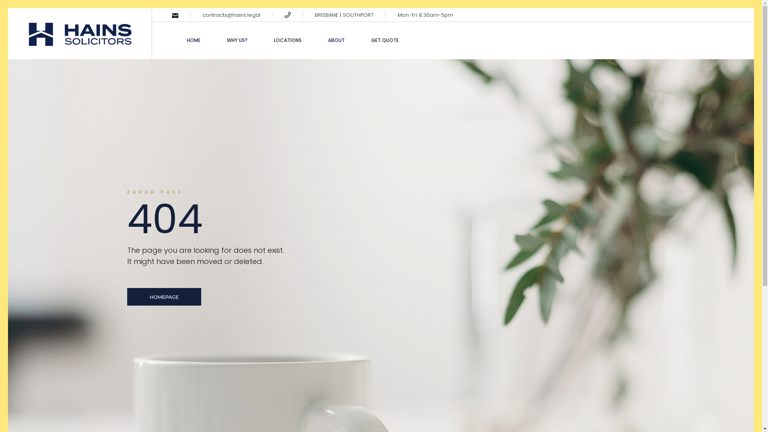  I want to click on contracts@hains.legal, so click(231, 15).